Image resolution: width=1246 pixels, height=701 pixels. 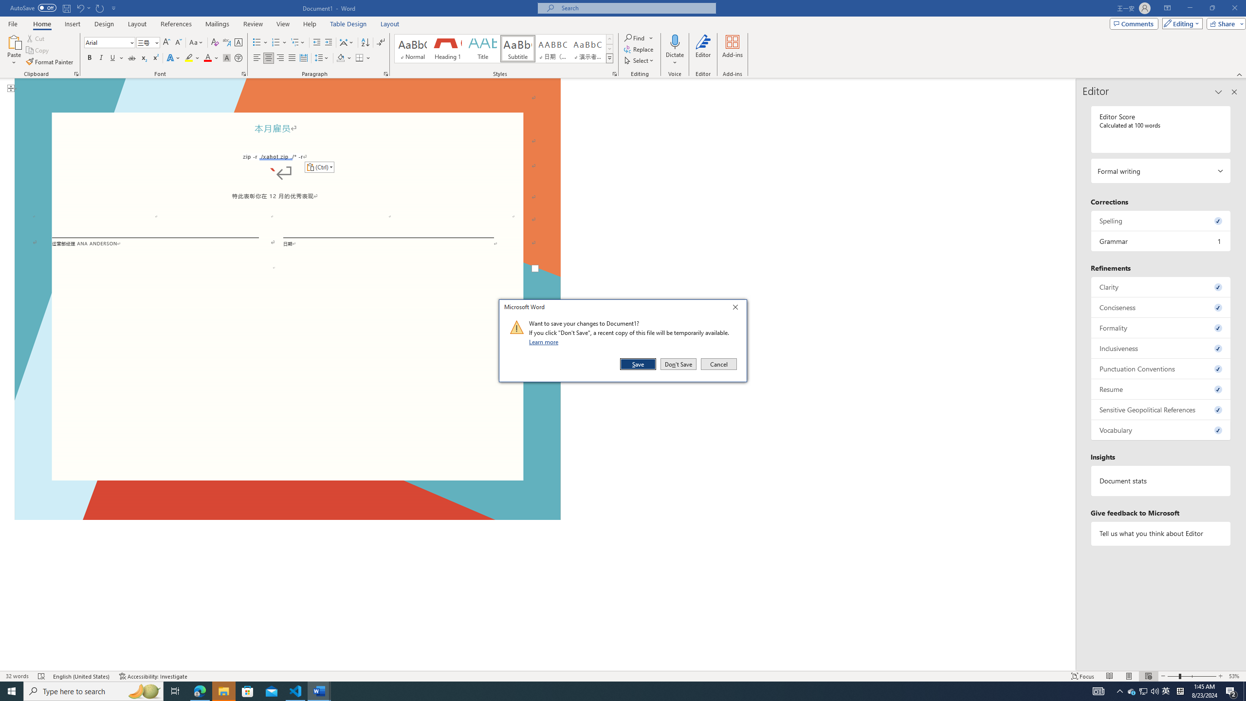 I want to click on Close, so click(x=1143, y=691).